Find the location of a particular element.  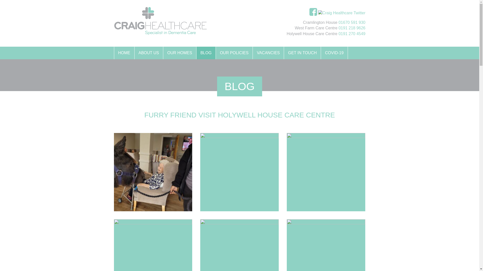

ABOUT US is located at coordinates (148, 53).